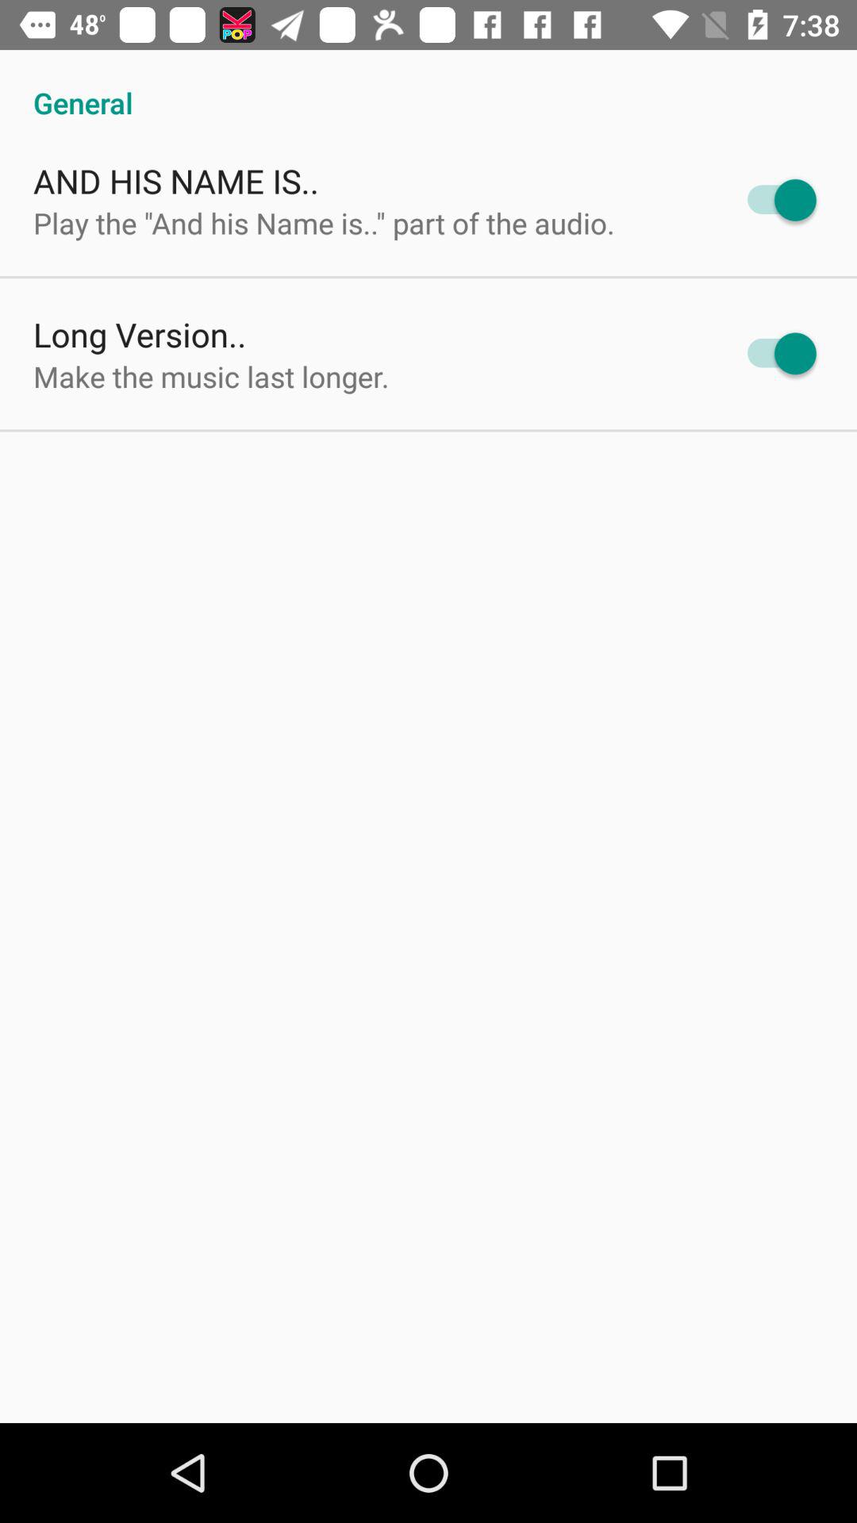  Describe the element at coordinates (140, 335) in the screenshot. I see `turn off the item below the play the and` at that location.